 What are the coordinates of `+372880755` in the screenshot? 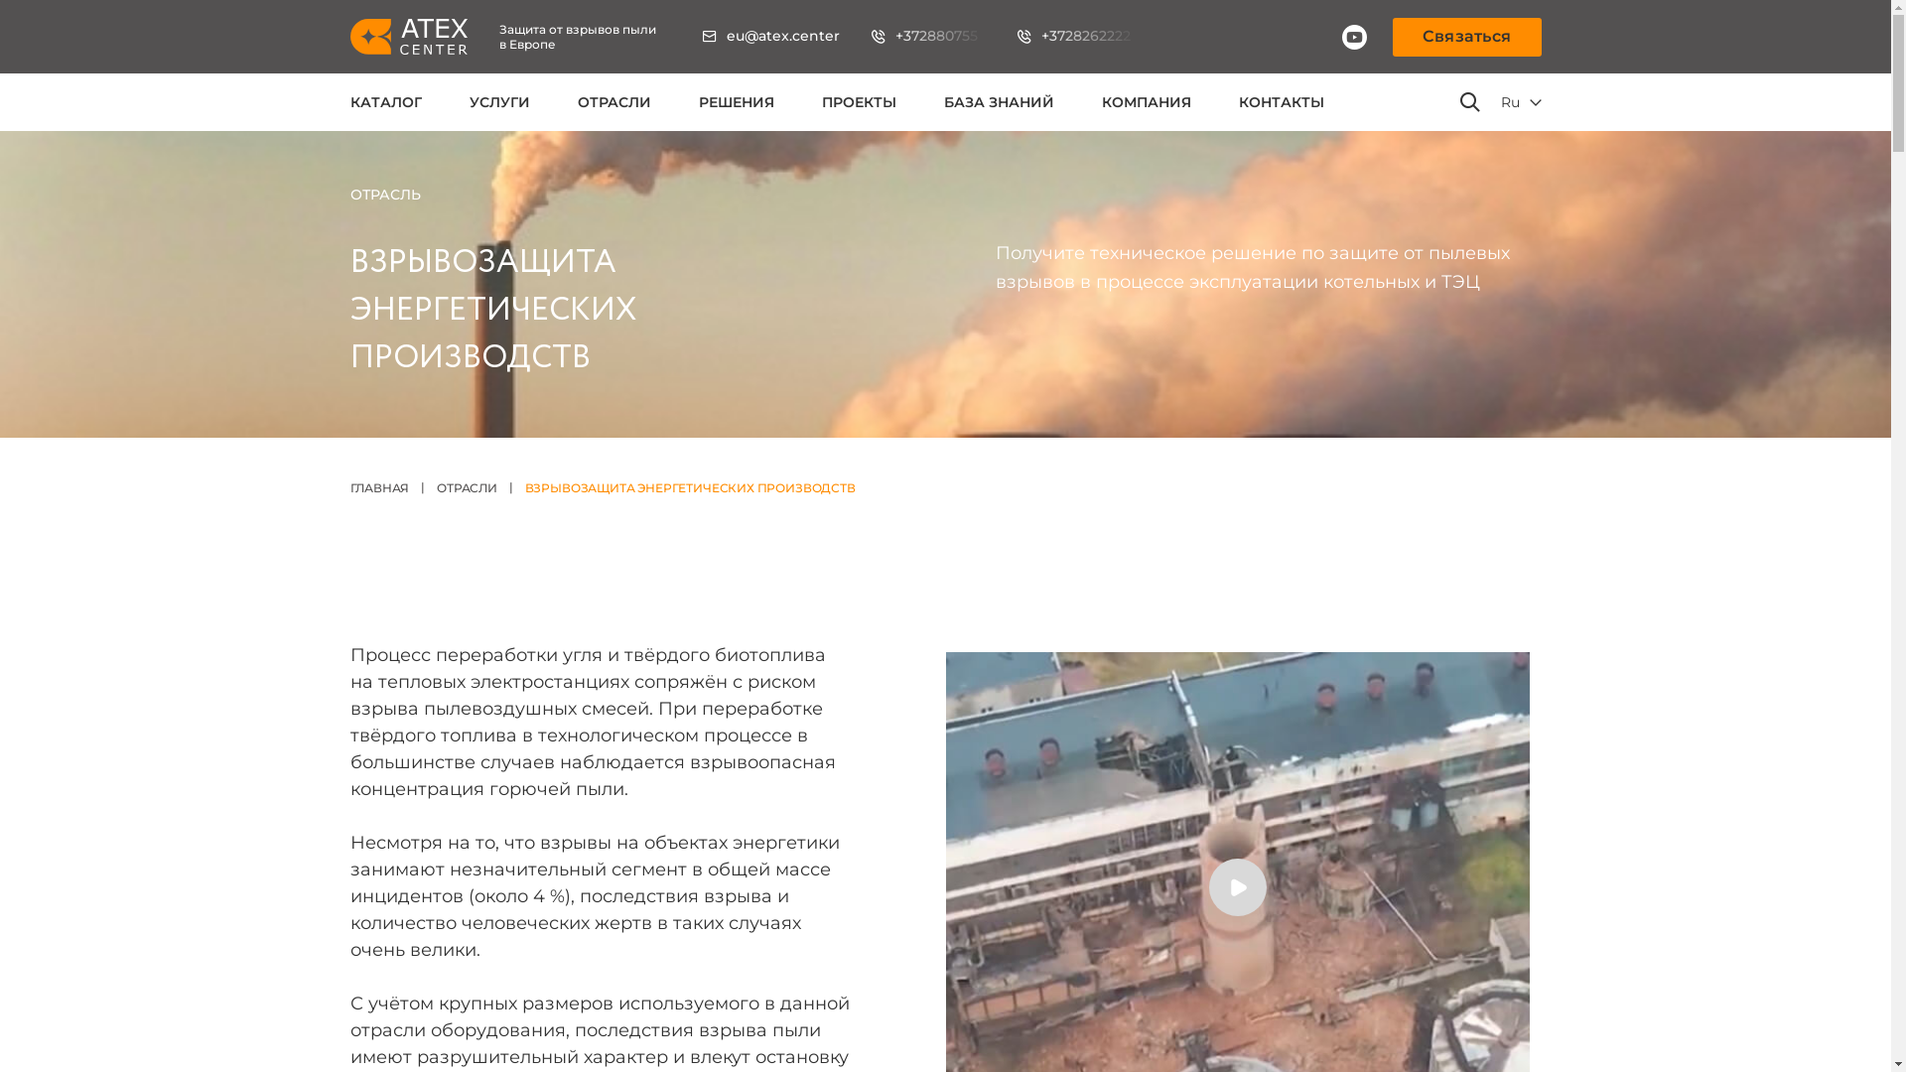 It's located at (929, 36).